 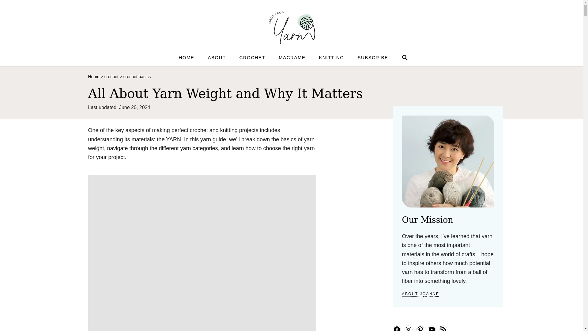 I want to click on Magnifying Glass, so click(x=405, y=58).